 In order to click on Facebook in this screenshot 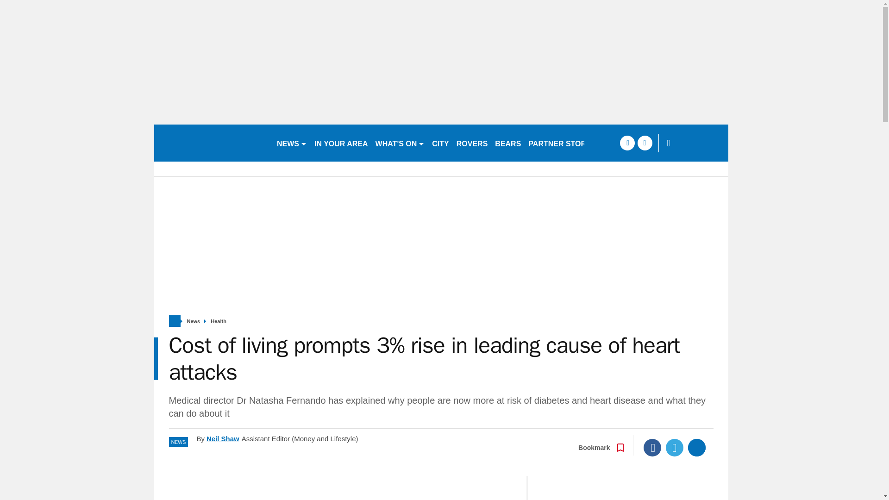, I will do `click(652, 448)`.